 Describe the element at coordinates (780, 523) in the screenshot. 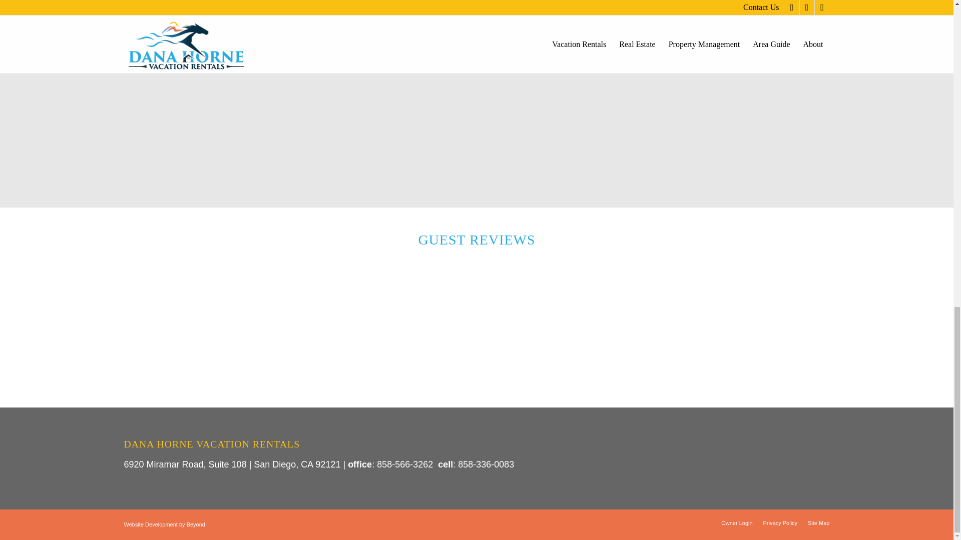

I see `Privacy Policy` at that location.